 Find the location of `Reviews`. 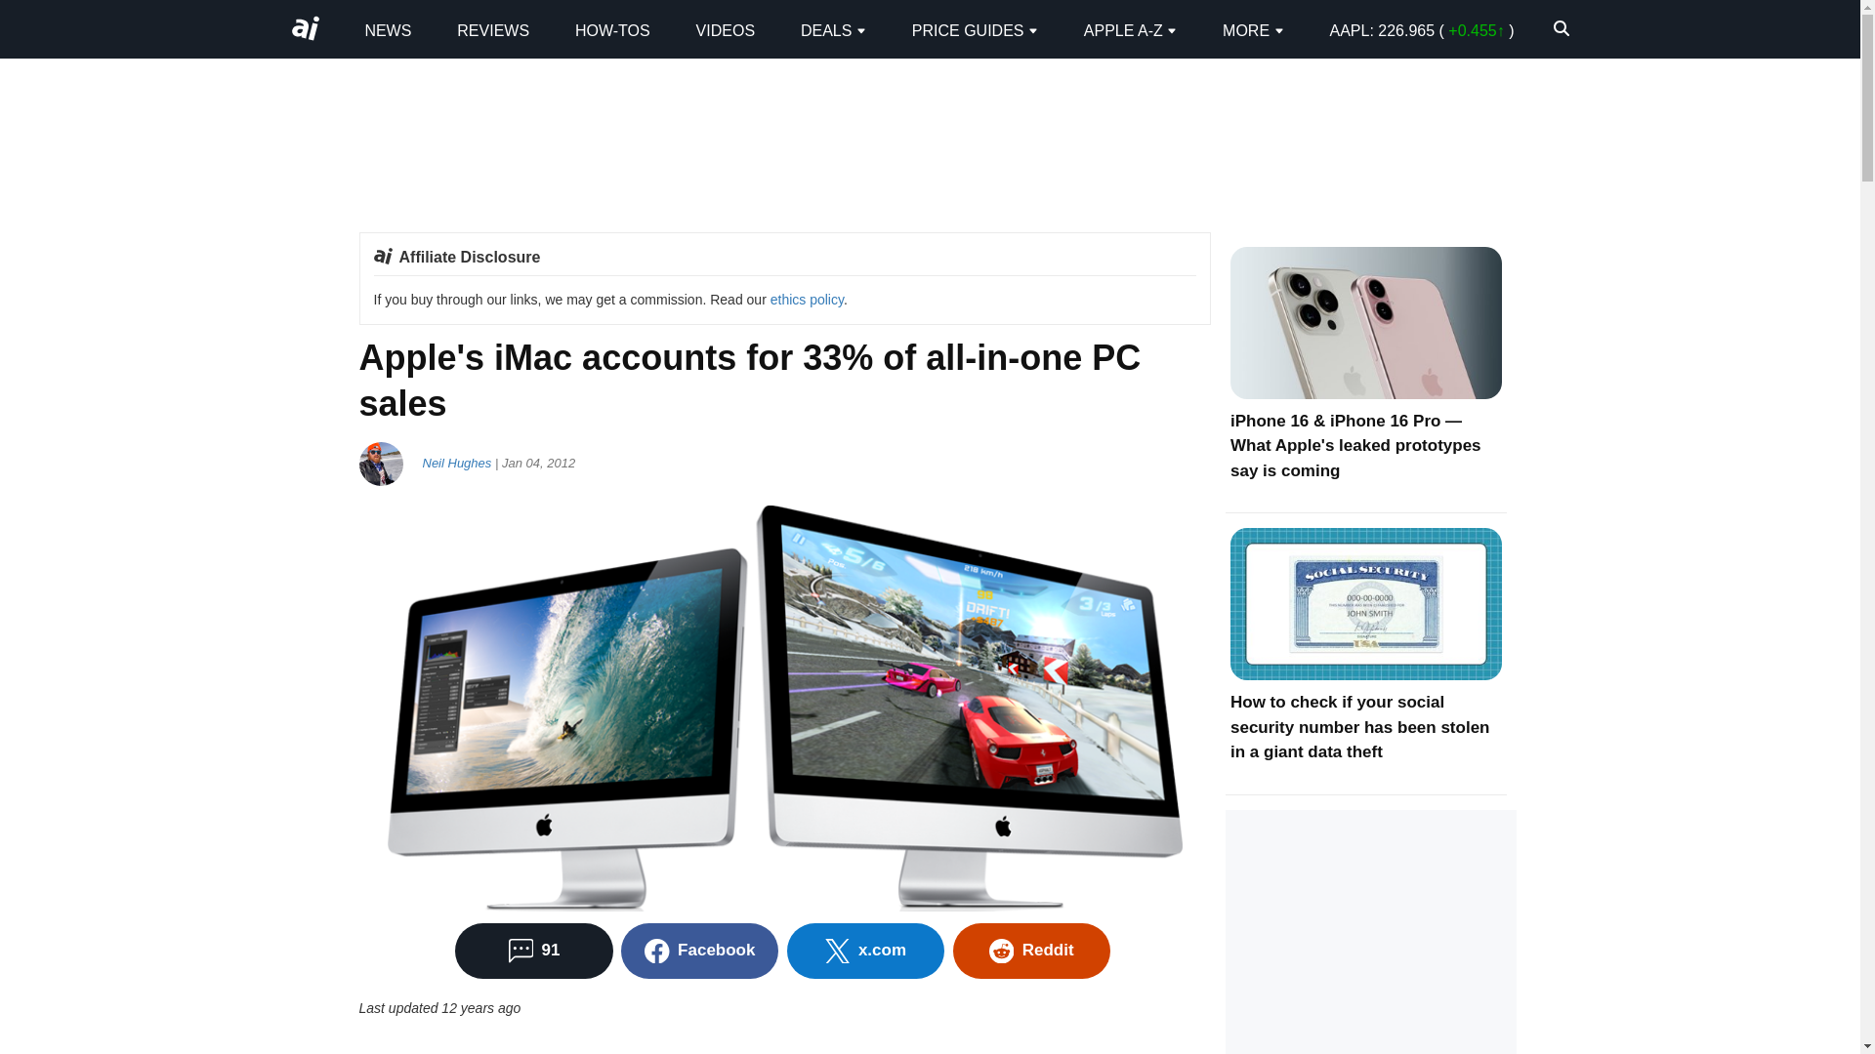

Reviews is located at coordinates (492, 29).